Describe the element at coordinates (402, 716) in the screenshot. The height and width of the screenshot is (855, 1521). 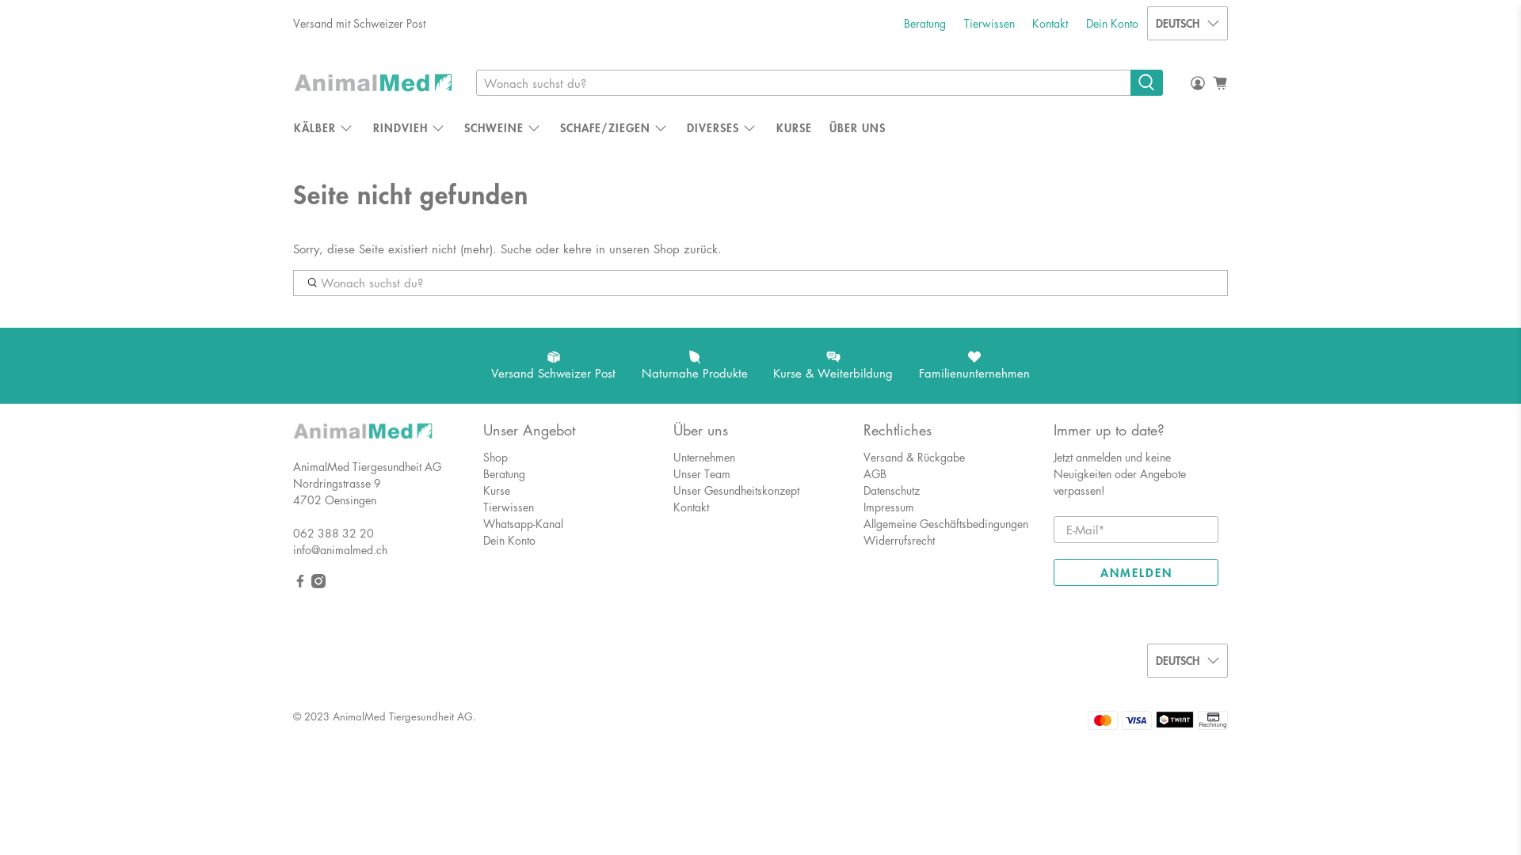
I see `AnimalMed Tiergesundheit AG` at that location.